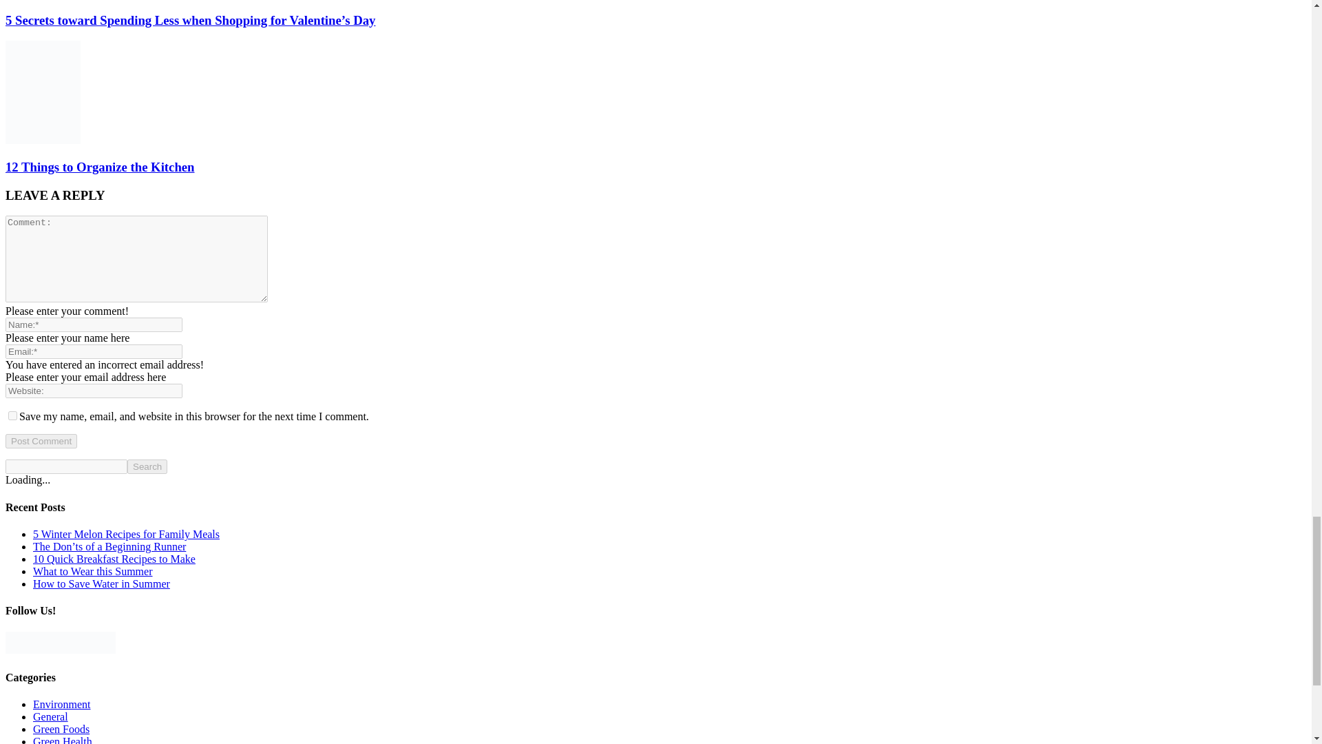 The image size is (1322, 744). What do you see at coordinates (43, 140) in the screenshot?
I see `12 Things to Organize the Kitchen` at bounding box center [43, 140].